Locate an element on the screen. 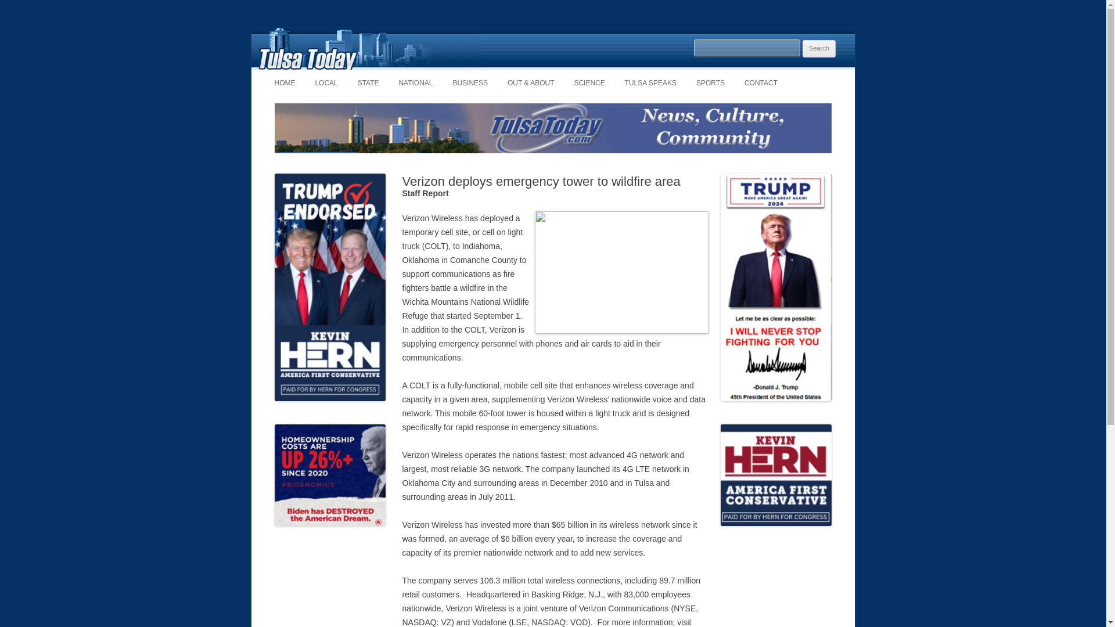 The image size is (1115, 627). BUSINESS is located at coordinates (470, 82).